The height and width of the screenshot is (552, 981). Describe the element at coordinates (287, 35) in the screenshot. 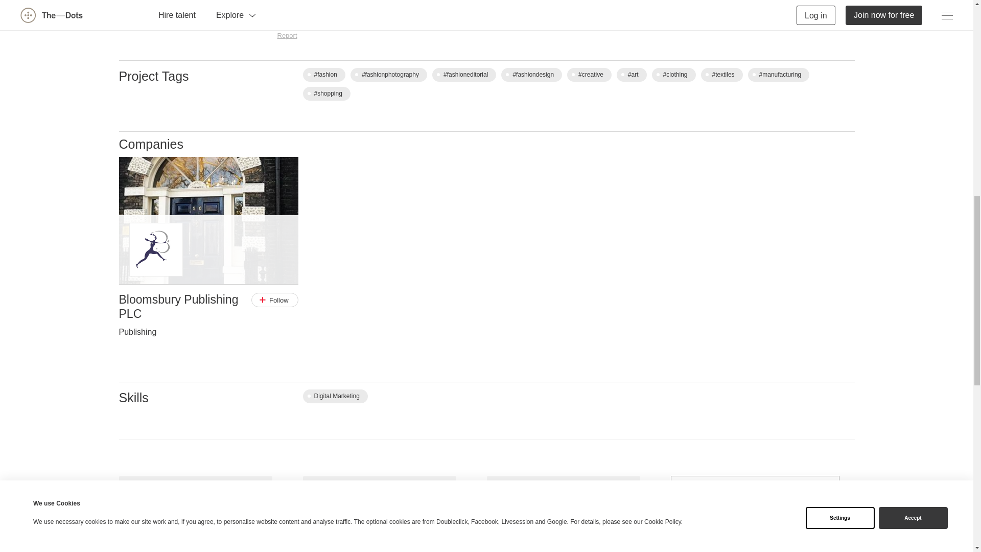

I see `Report` at that location.